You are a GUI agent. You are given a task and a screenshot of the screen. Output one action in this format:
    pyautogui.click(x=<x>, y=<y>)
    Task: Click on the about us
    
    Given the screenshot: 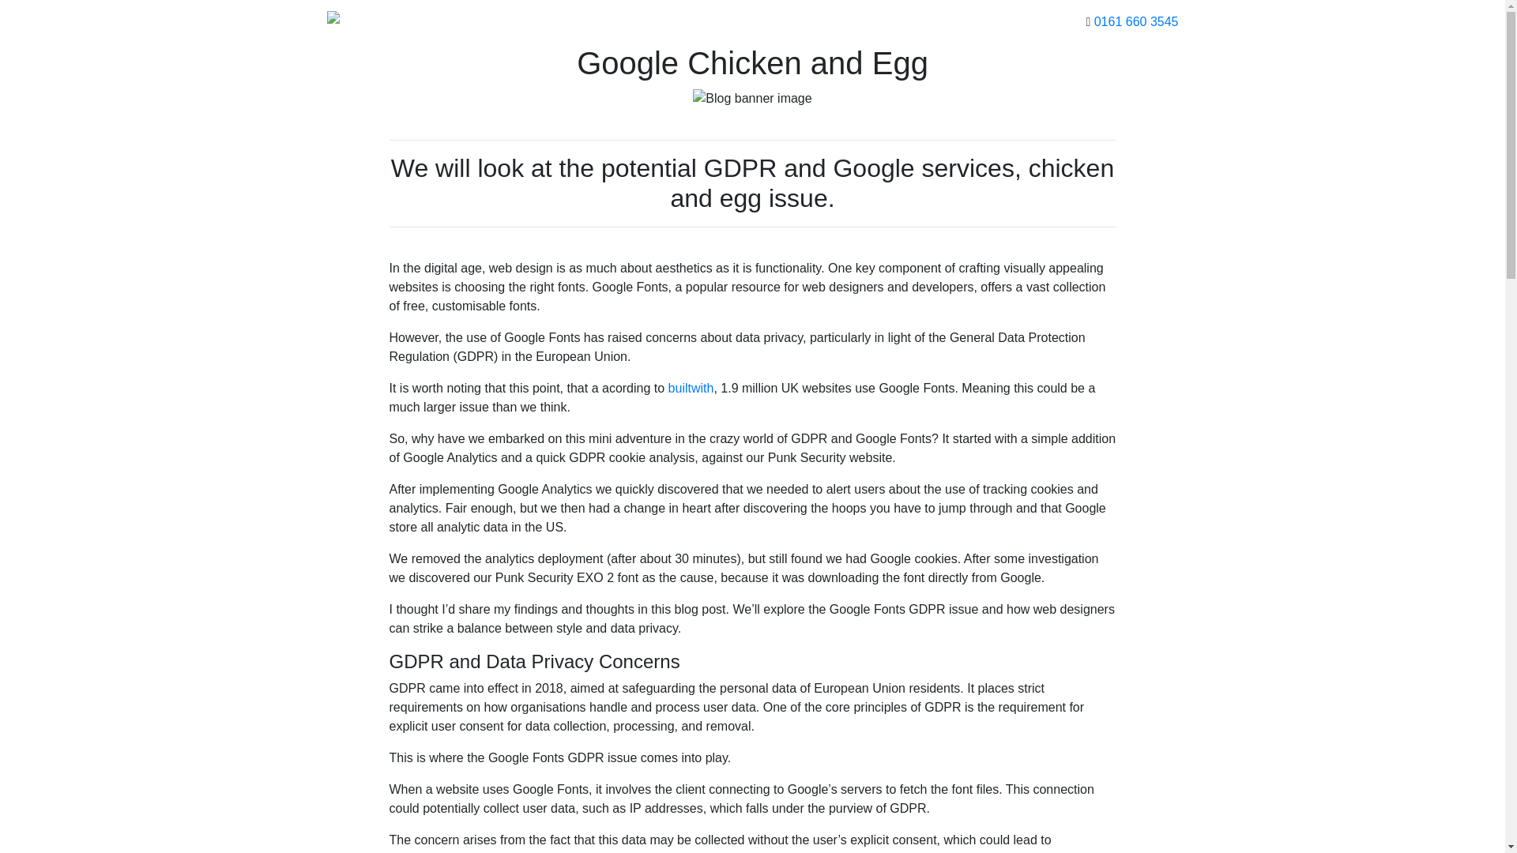 What is the action you would take?
    pyautogui.click(x=811, y=21)
    